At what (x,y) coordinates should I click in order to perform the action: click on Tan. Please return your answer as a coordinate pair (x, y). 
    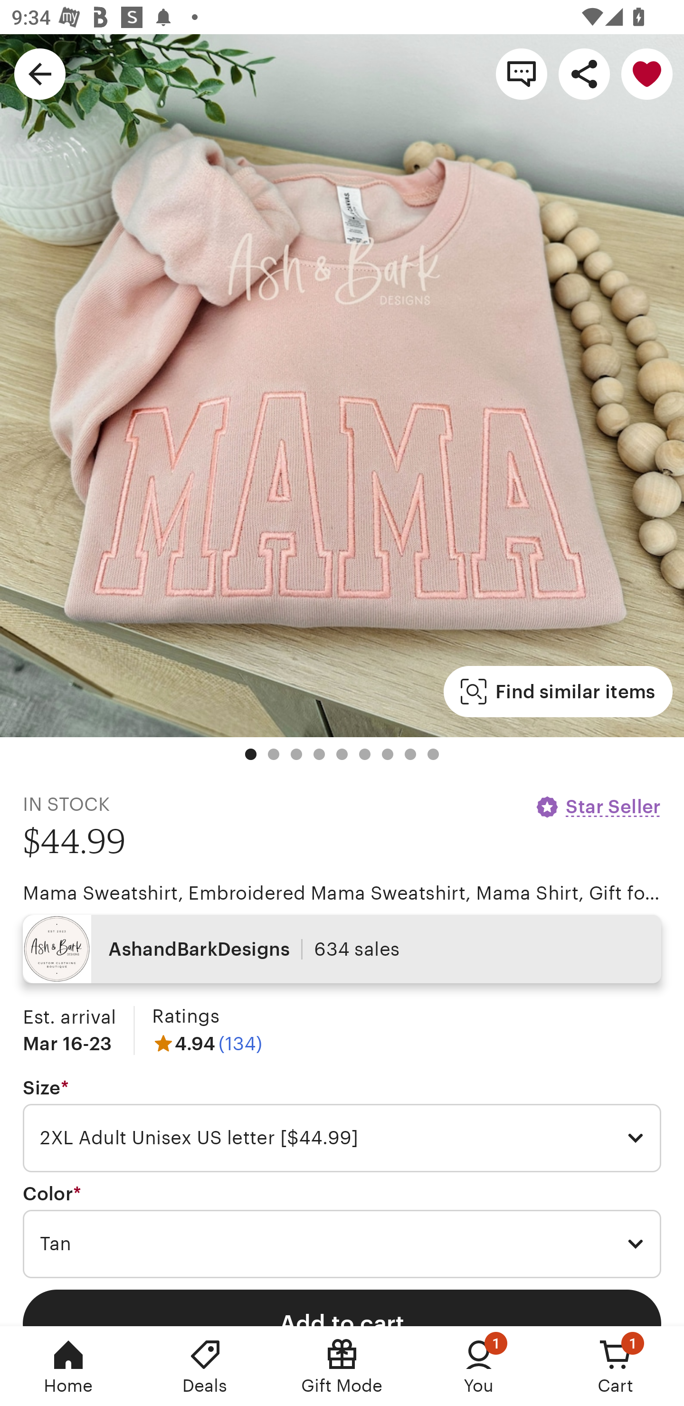
    Looking at the image, I should click on (342, 1244).